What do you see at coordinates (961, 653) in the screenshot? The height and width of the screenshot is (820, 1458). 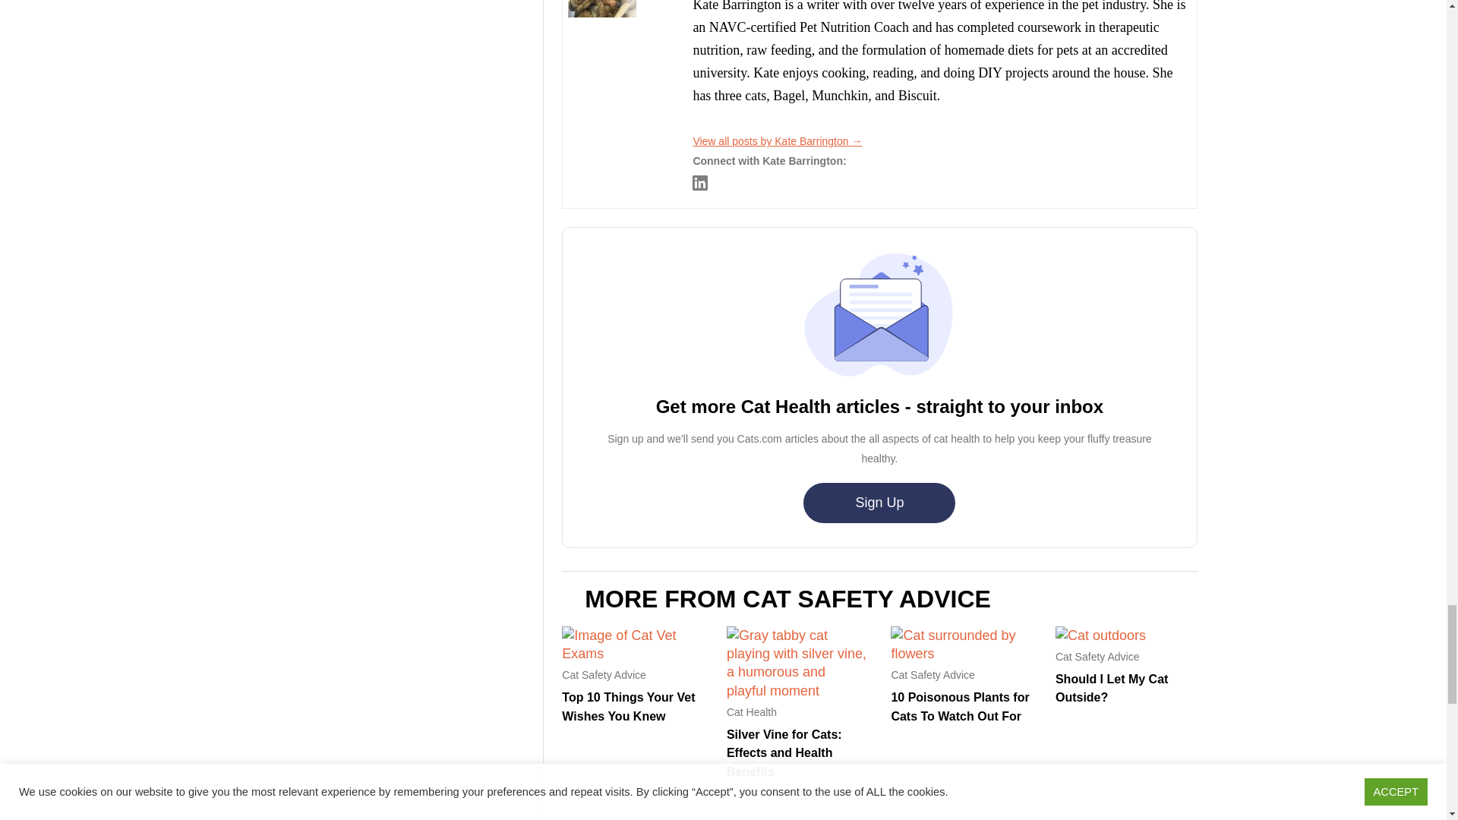 I see `10 Poisonous Plants for Cats To Watch Out For` at bounding box center [961, 653].